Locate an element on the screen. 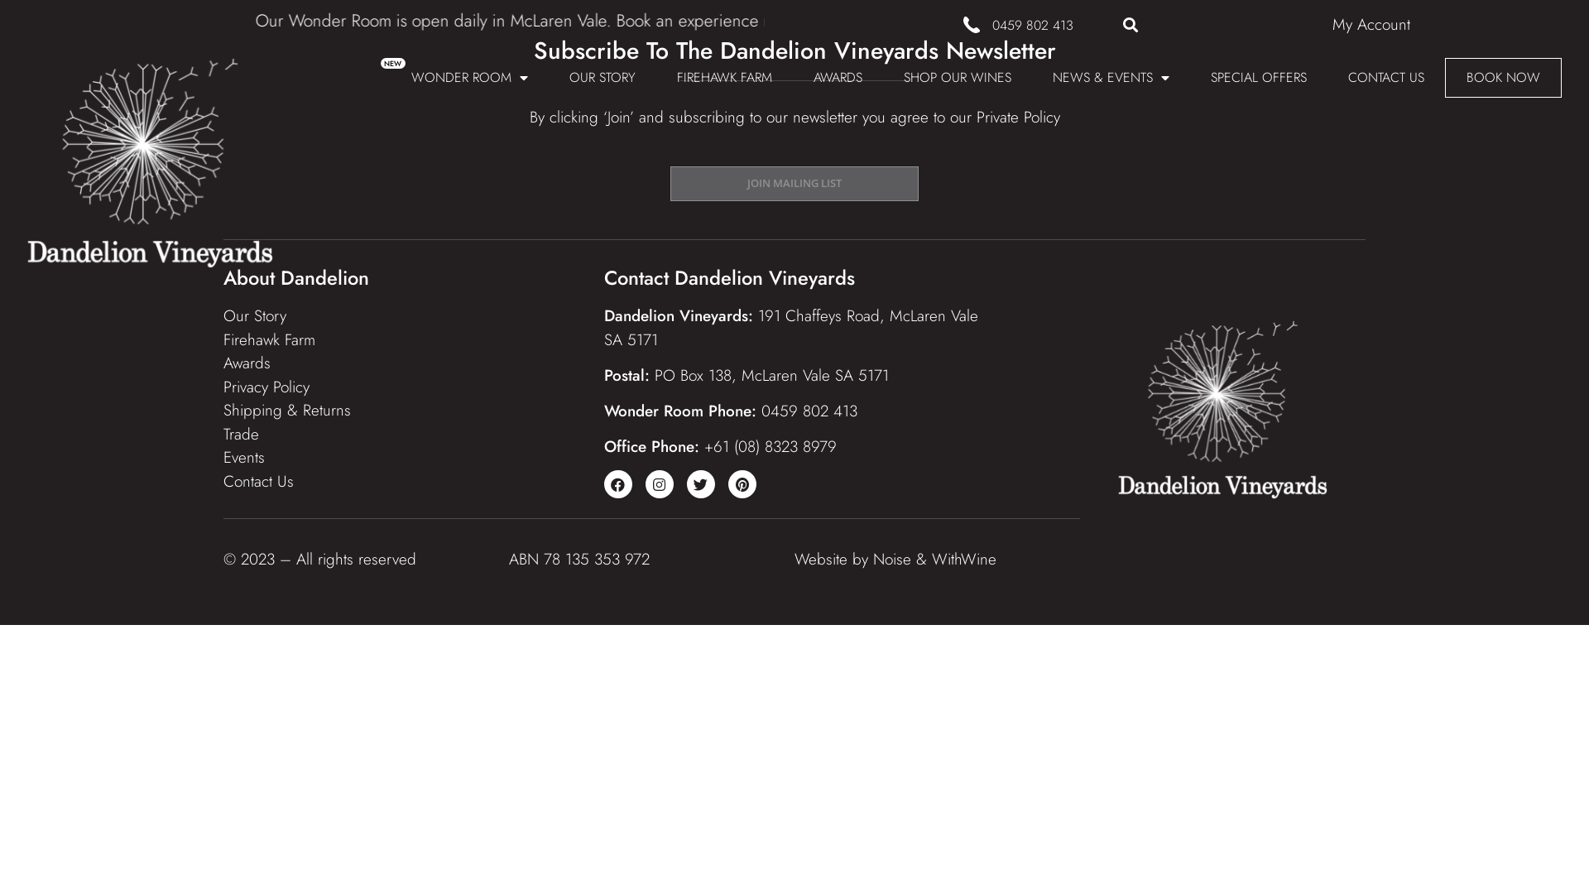 This screenshot has height=894, width=1589. Contact Us is located at coordinates (258, 482).